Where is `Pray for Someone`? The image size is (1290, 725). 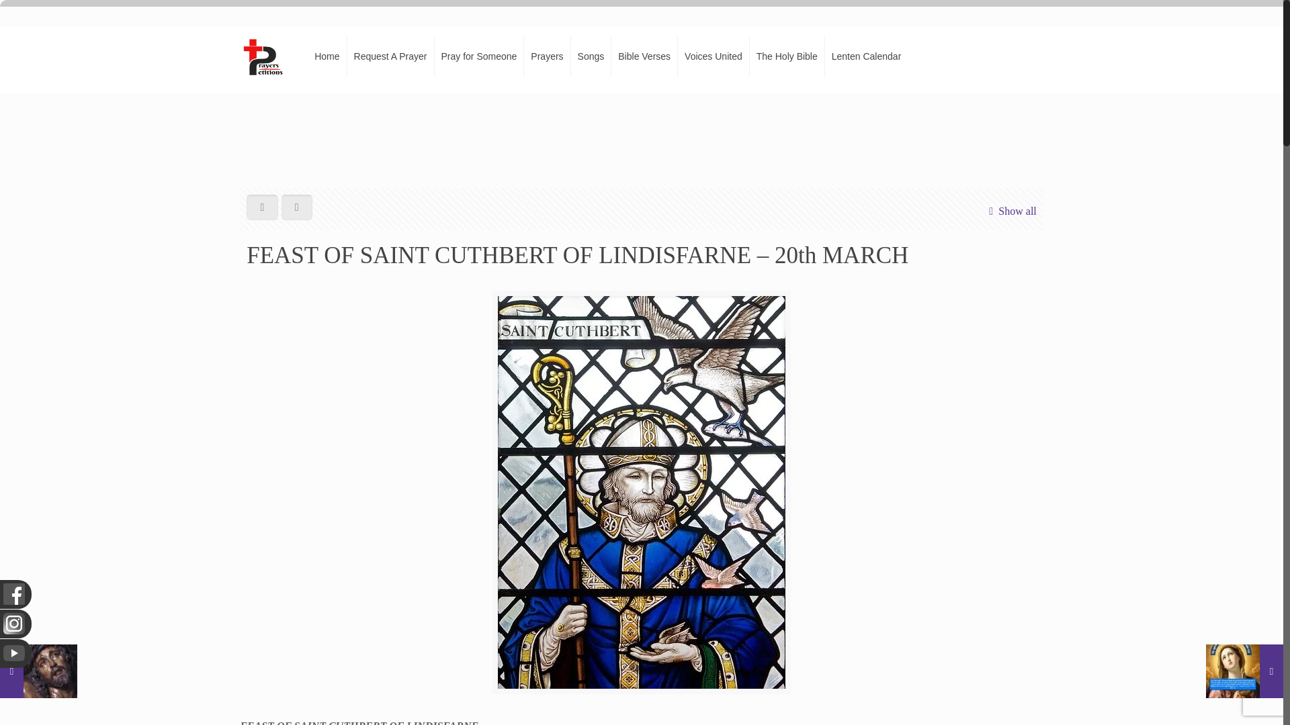
Pray for Someone is located at coordinates (478, 56).